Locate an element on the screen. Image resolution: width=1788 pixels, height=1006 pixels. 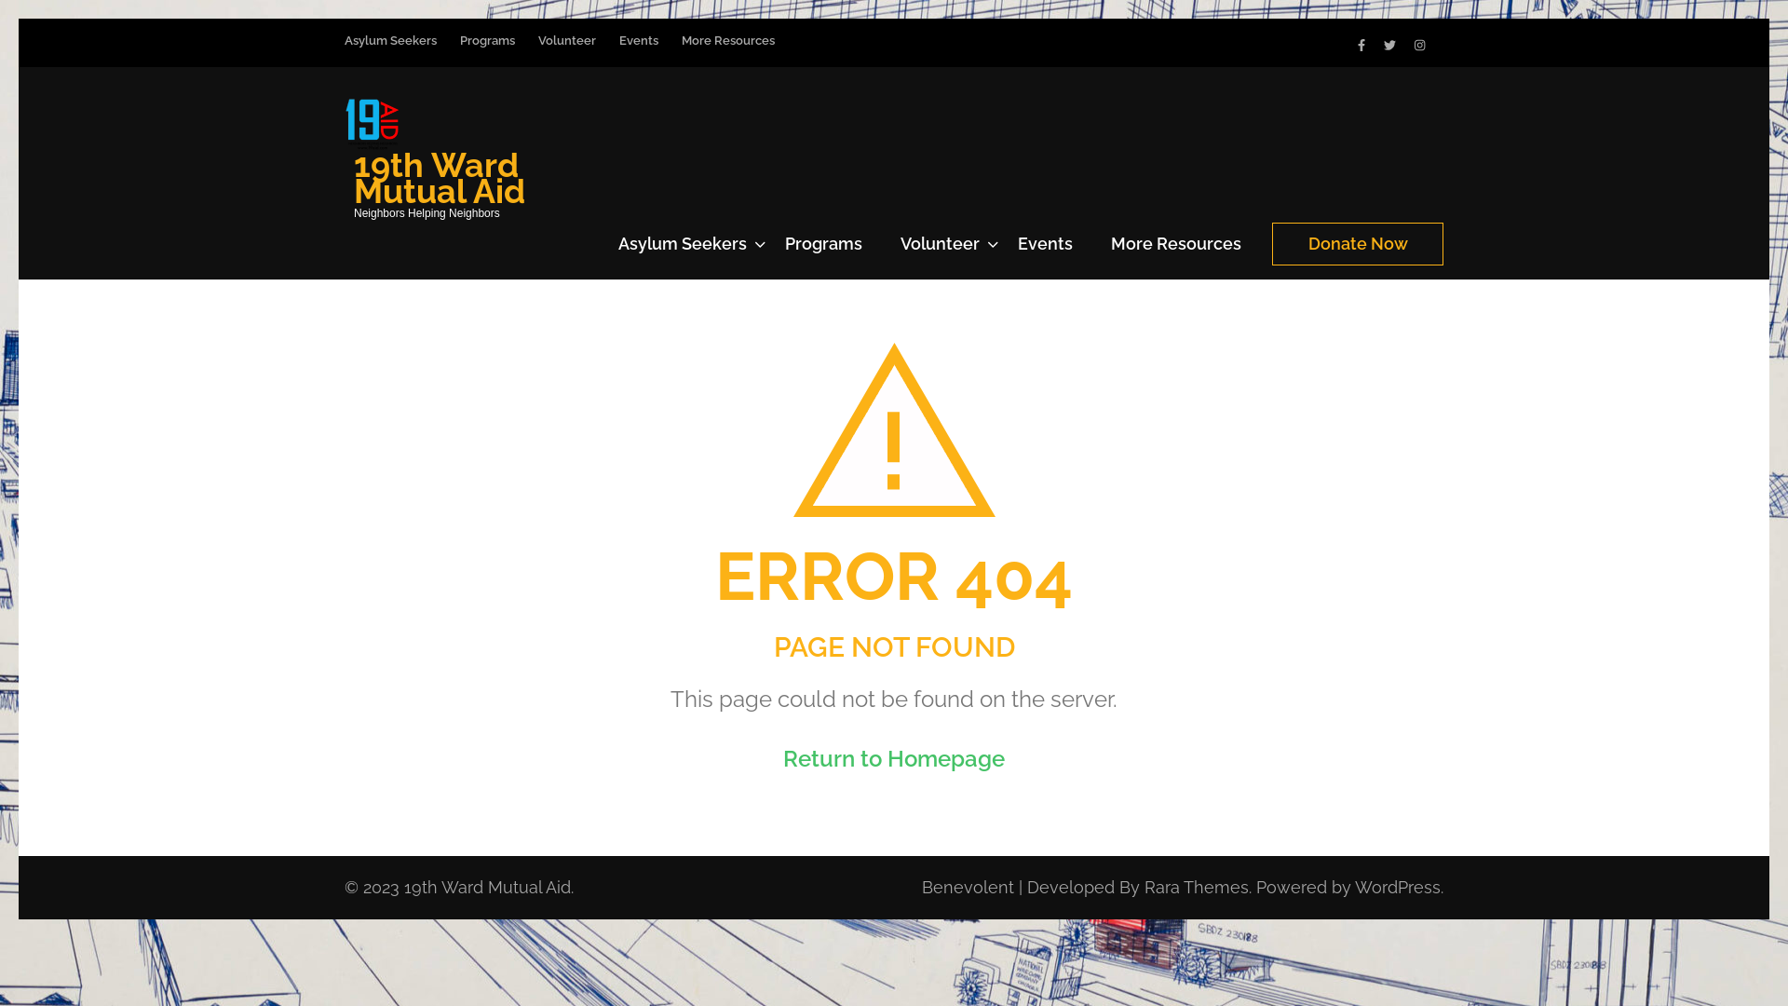
Return to Homepage is located at coordinates (894, 758).